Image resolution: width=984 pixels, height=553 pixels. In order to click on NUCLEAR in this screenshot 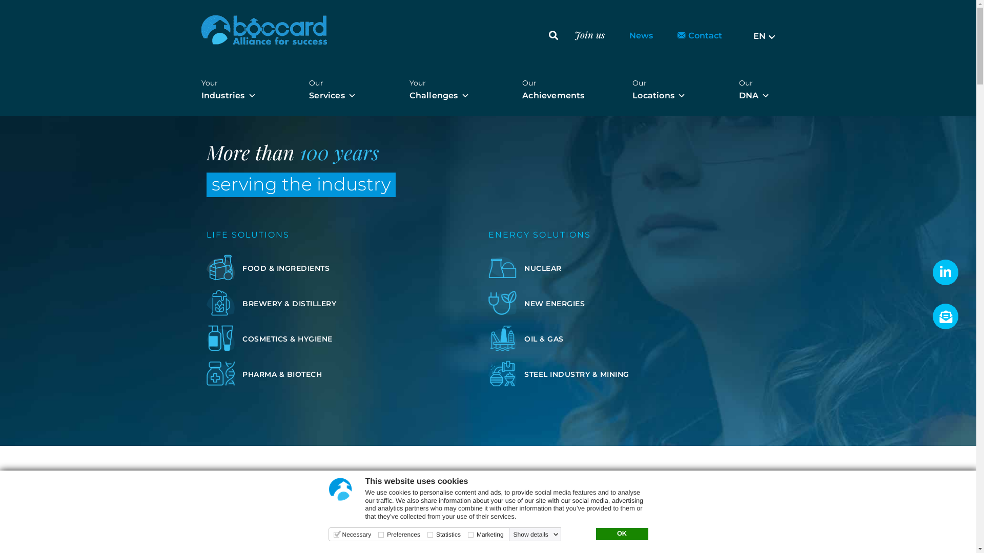, I will do `click(542, 268)`.